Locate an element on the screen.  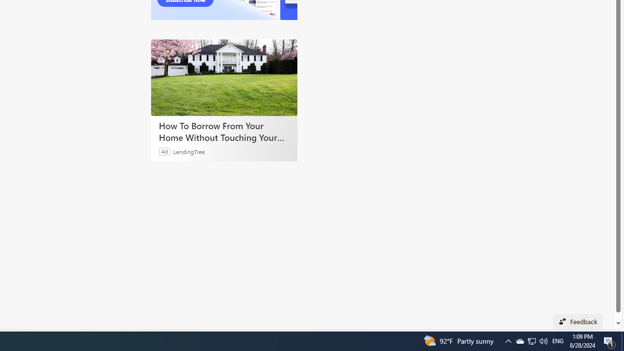
How To Borrow From Your Home Without Touching Your Mortgage is located at coordinates (224, 78).